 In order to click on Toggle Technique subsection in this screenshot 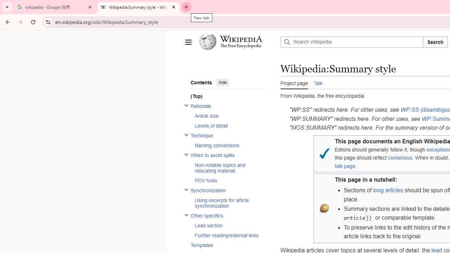, I will do `click(186, 135)`.